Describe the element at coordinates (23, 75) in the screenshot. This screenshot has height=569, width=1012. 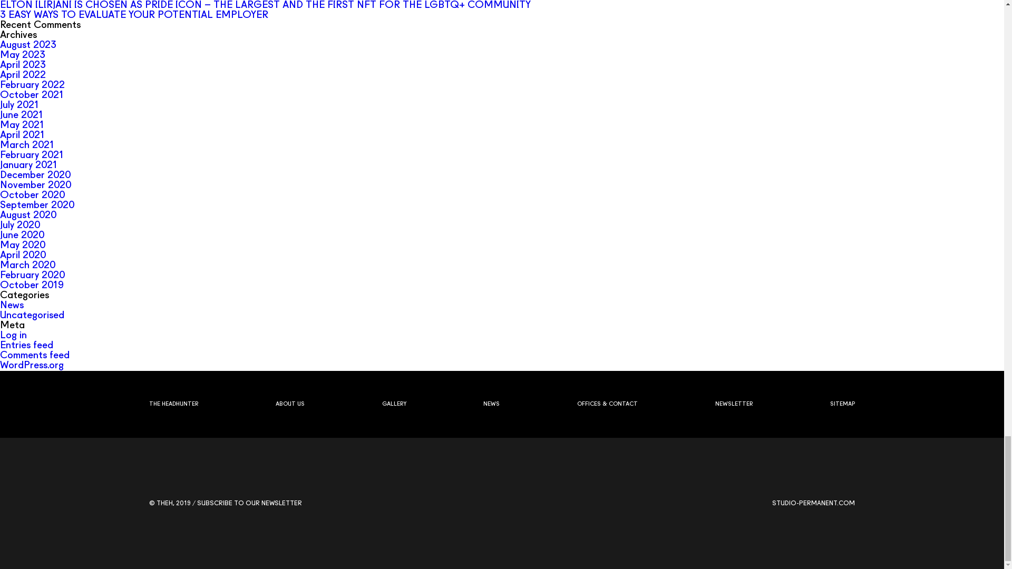
I see `April 2022` at that location.